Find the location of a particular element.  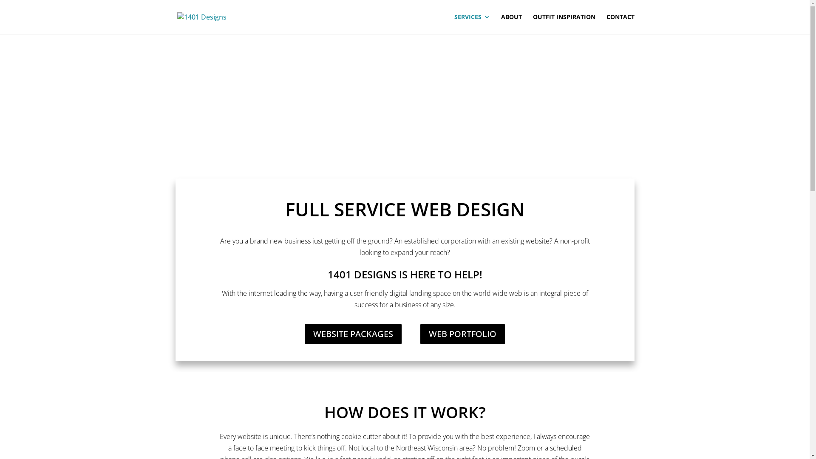

WEB PORTFOLIO is located at coordinates (462, 334).